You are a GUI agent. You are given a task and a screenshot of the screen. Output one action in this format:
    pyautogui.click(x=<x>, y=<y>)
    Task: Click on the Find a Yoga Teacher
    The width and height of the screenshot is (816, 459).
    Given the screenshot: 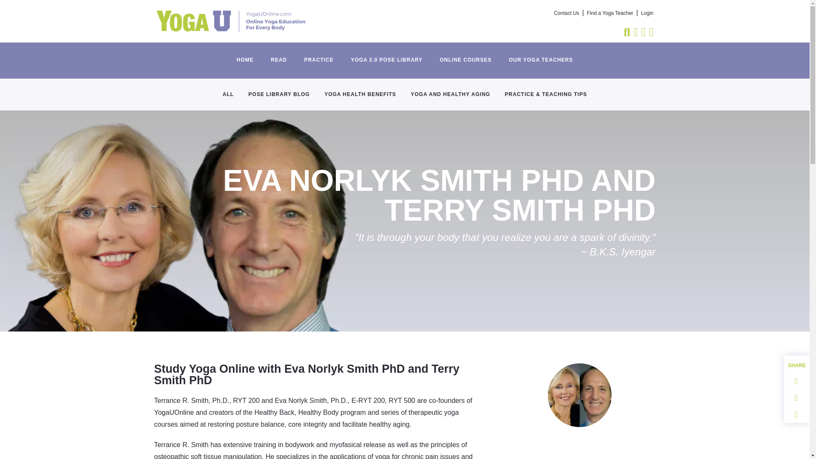 What is the action you would take?
    pyautogui.click(x=609, y=13)
    